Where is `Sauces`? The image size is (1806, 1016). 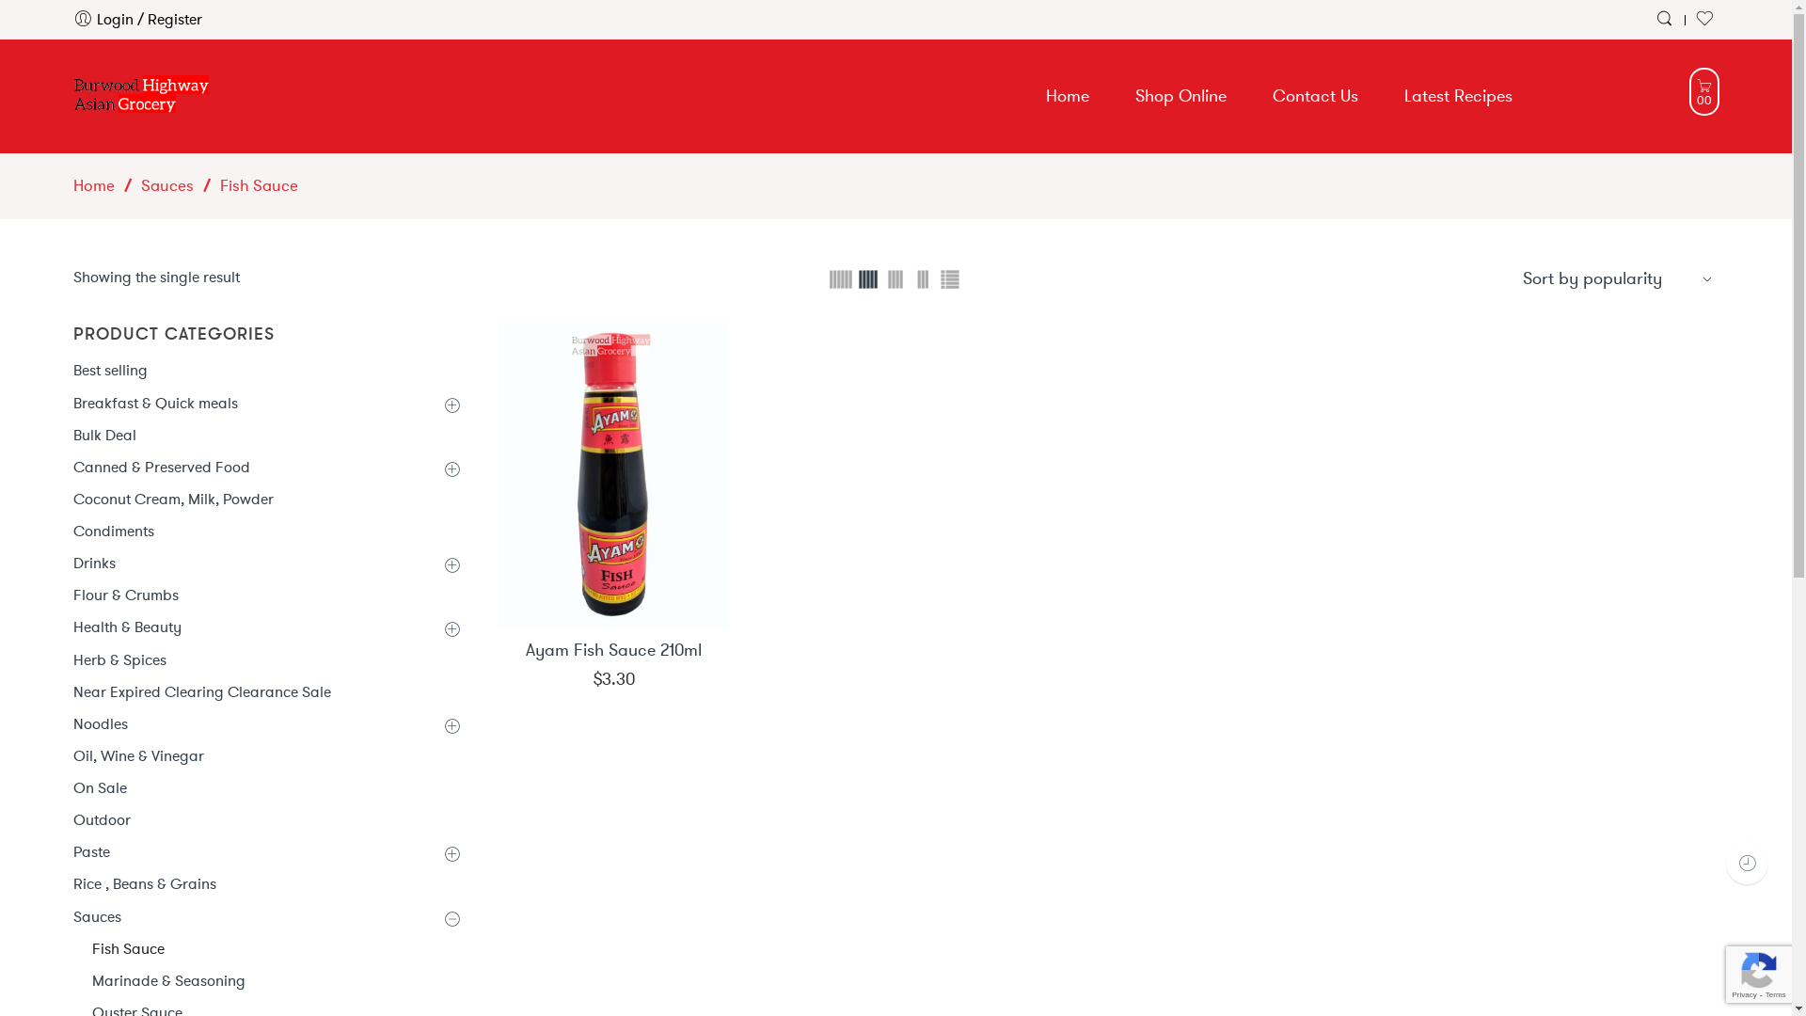
Sauces is located at coordinates (167, 185).